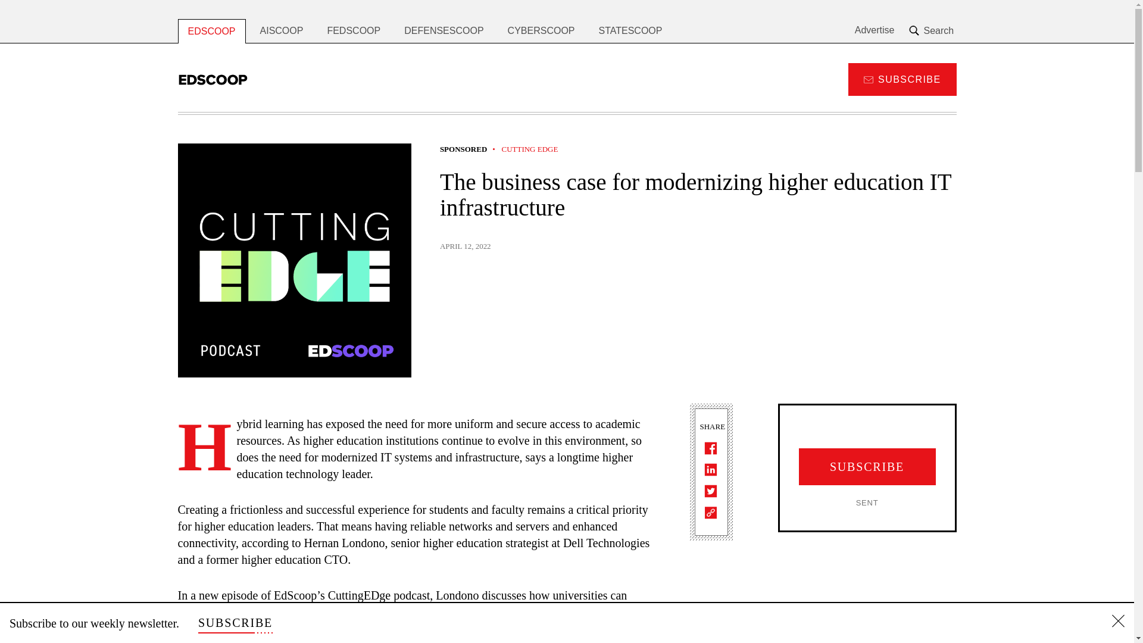 This screenshot has height=643, width=1143. What do you see at coordinates (235, 623) in the screenshot?
I see `SUBSCRIBE` at bounding box center [235, 623].